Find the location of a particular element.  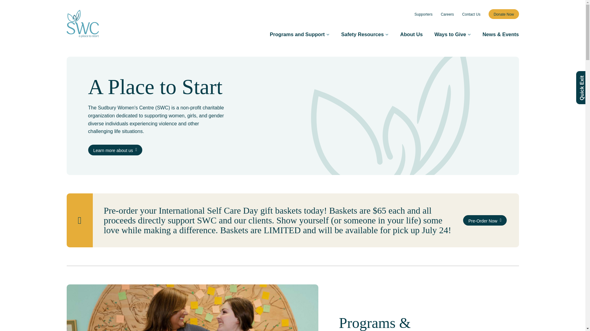

Safety Resources is located at coordinates (364, 34).